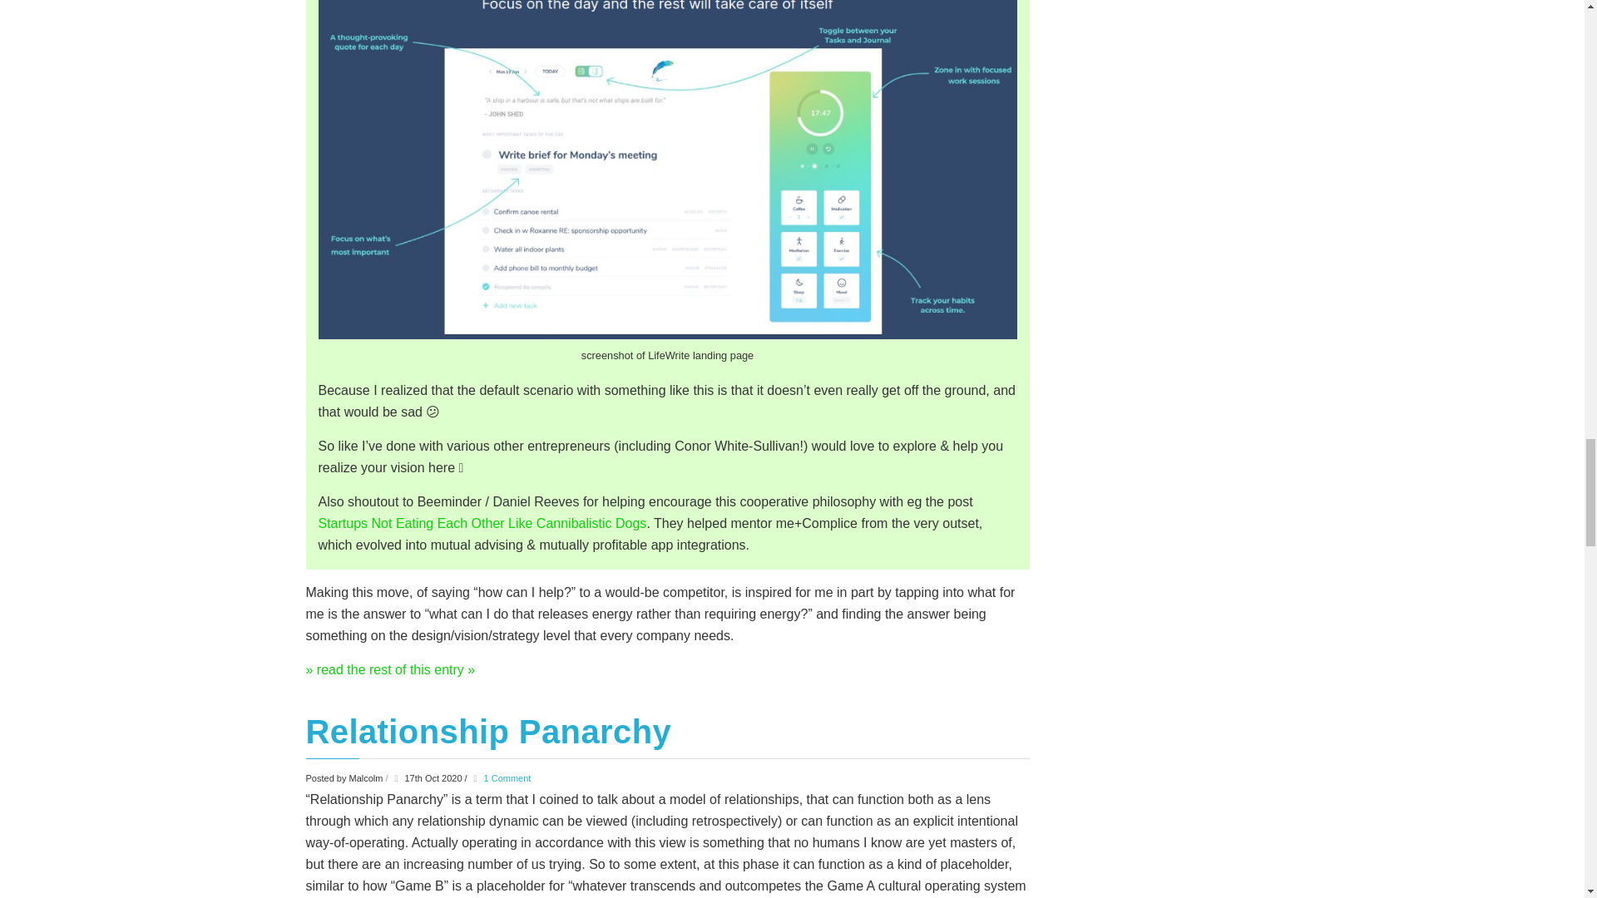 Image resolution: width=1597 pixels, height=898 pixels. What do you see at coordinates (507, 777) in the screenshot?
I see `1 Comment` at bounding box center [507, 777].